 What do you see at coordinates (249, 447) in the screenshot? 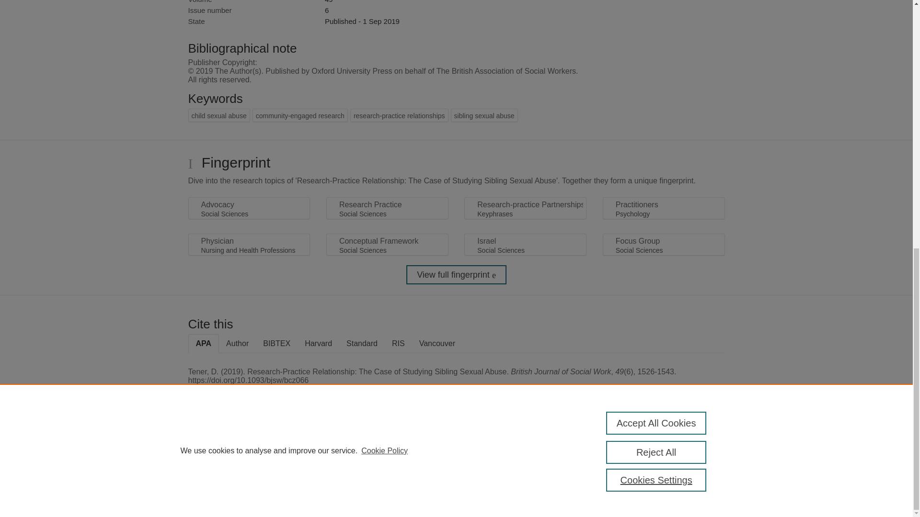
I see `Scopus` at bounding box center [249, 447].